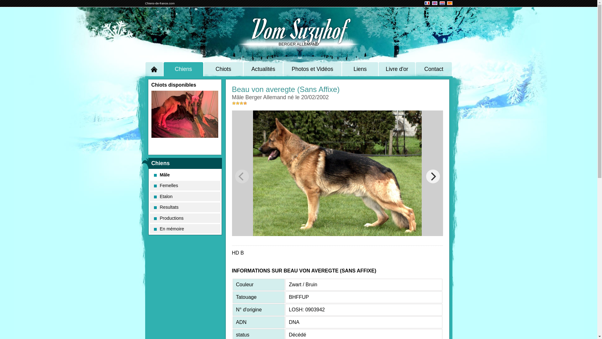 This screenshot has width=602, height=339. I want to click on Etalon, so click(185, 196).